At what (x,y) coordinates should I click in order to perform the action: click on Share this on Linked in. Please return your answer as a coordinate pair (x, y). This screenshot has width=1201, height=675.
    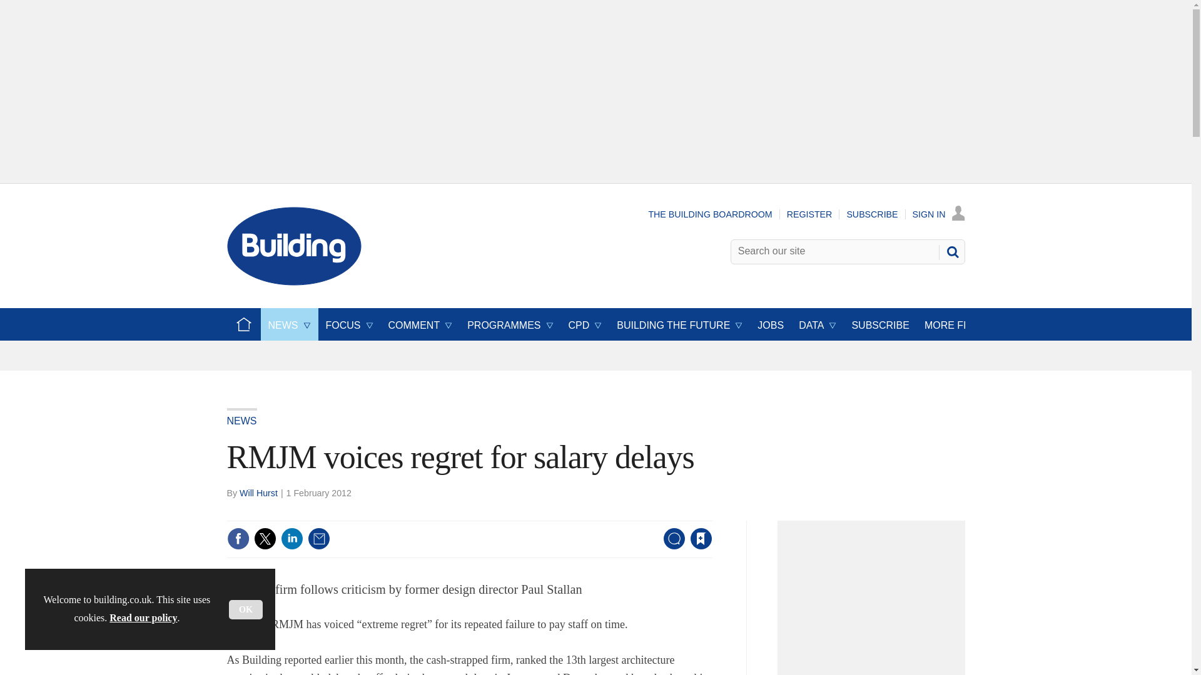
    Looking at the image, I should click on (291, 539).